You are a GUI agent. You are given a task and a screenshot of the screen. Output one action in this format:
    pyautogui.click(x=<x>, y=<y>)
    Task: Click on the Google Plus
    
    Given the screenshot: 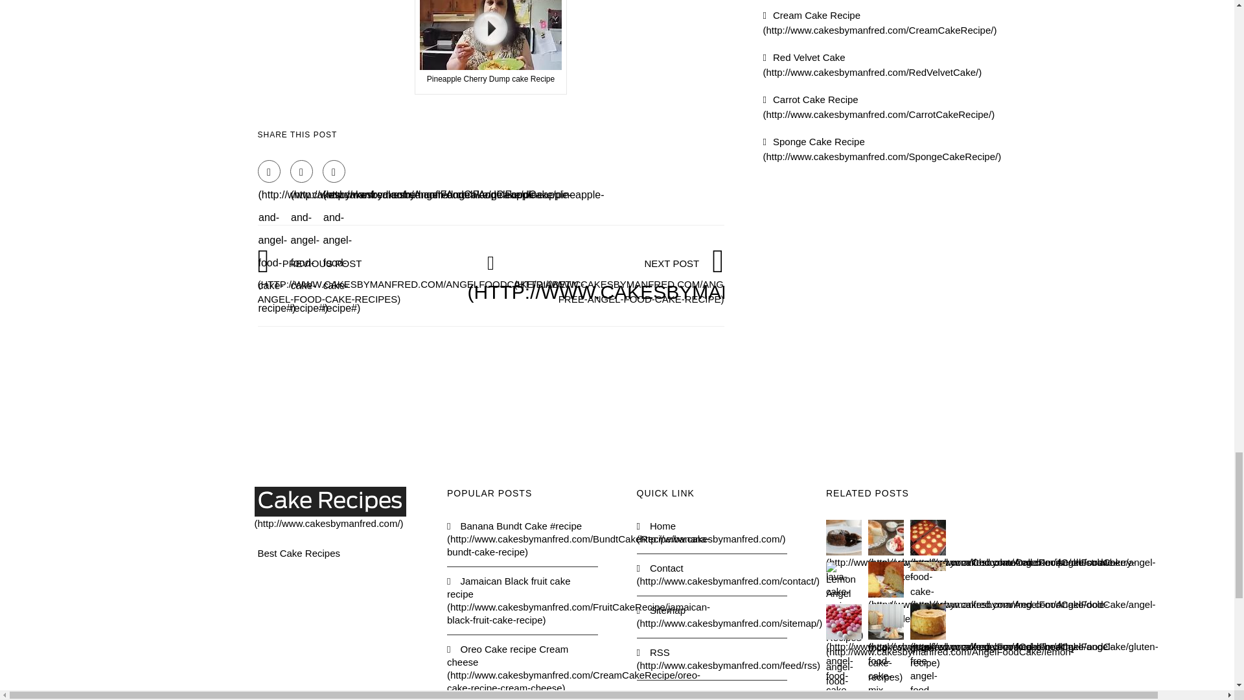 What is the action you would take?
    pyautogui.click(x=334, y=171)
    